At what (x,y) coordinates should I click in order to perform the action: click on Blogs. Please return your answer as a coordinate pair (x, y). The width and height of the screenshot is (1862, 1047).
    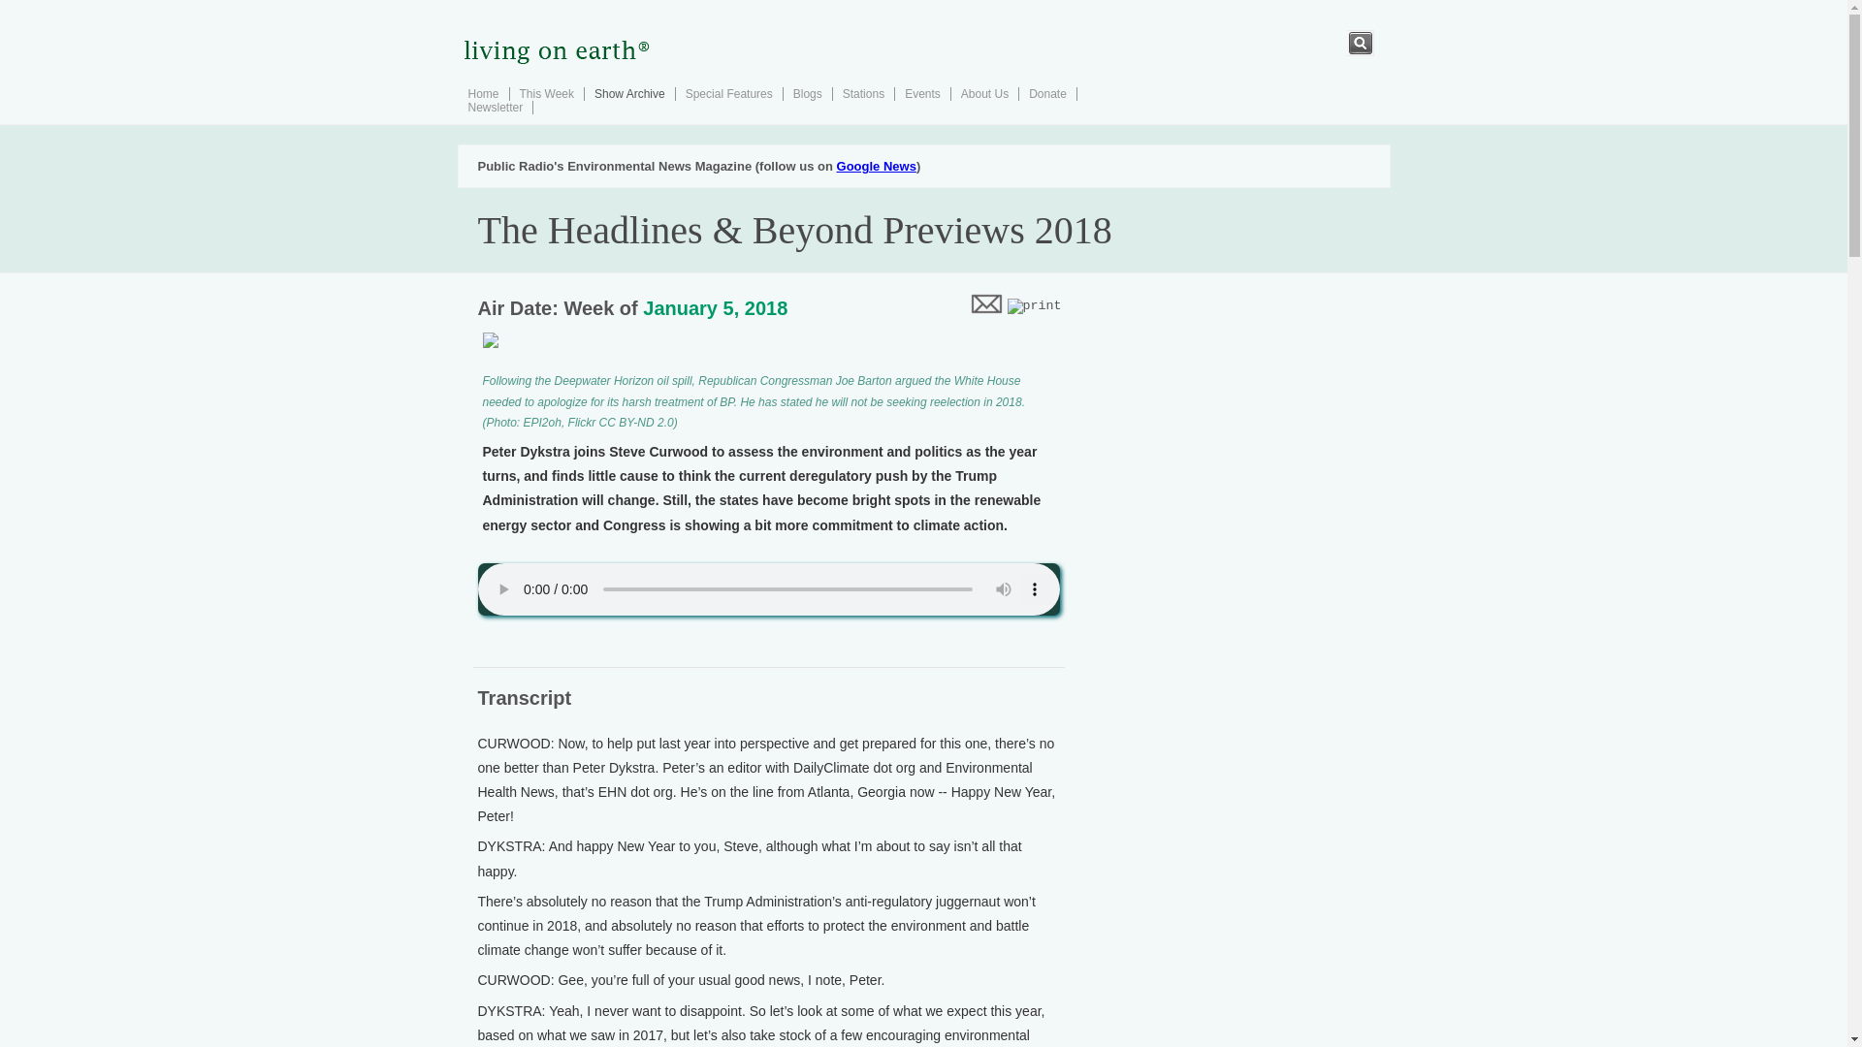
    Looking at the image, I should click on (807, 93).